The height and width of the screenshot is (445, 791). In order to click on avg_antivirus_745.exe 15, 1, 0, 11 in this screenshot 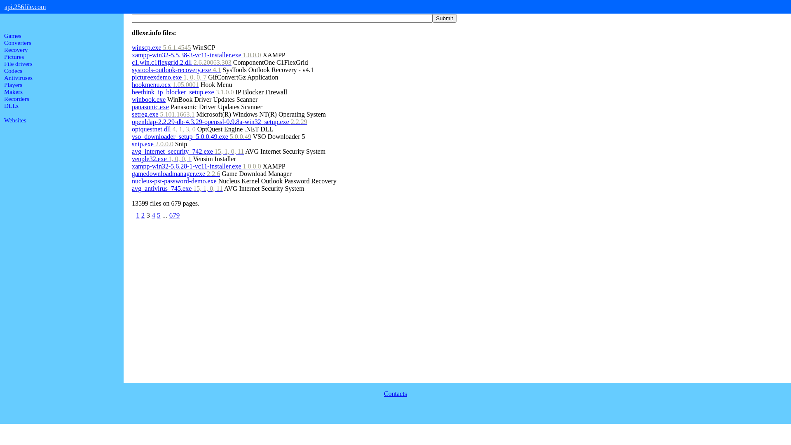, I will do `click(177, 189)`.